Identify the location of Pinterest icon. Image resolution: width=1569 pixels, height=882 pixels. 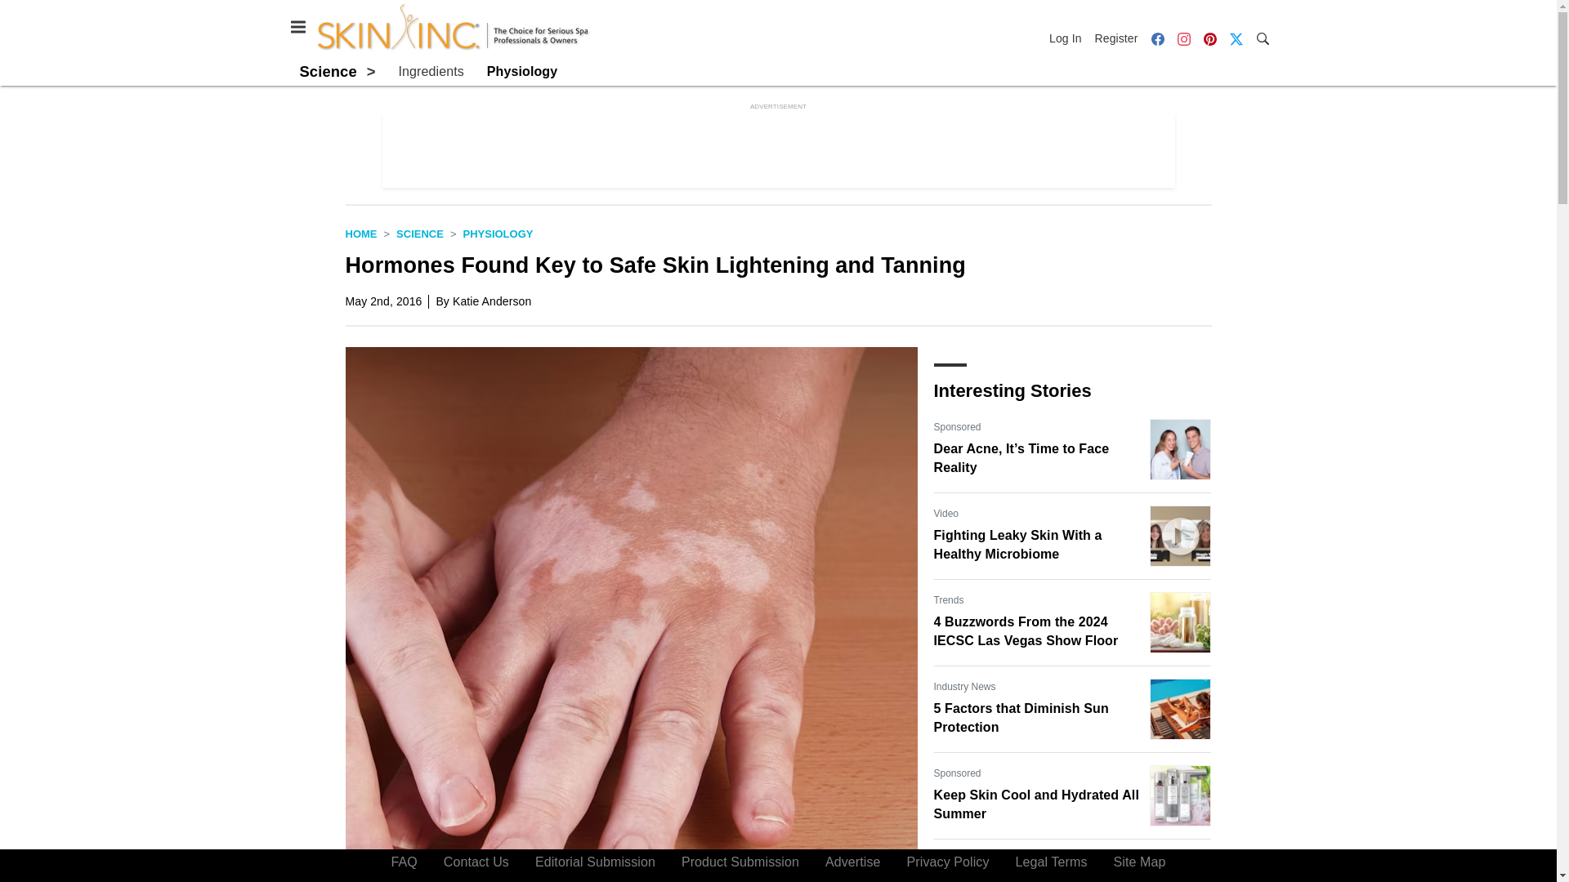
(1209, 38).